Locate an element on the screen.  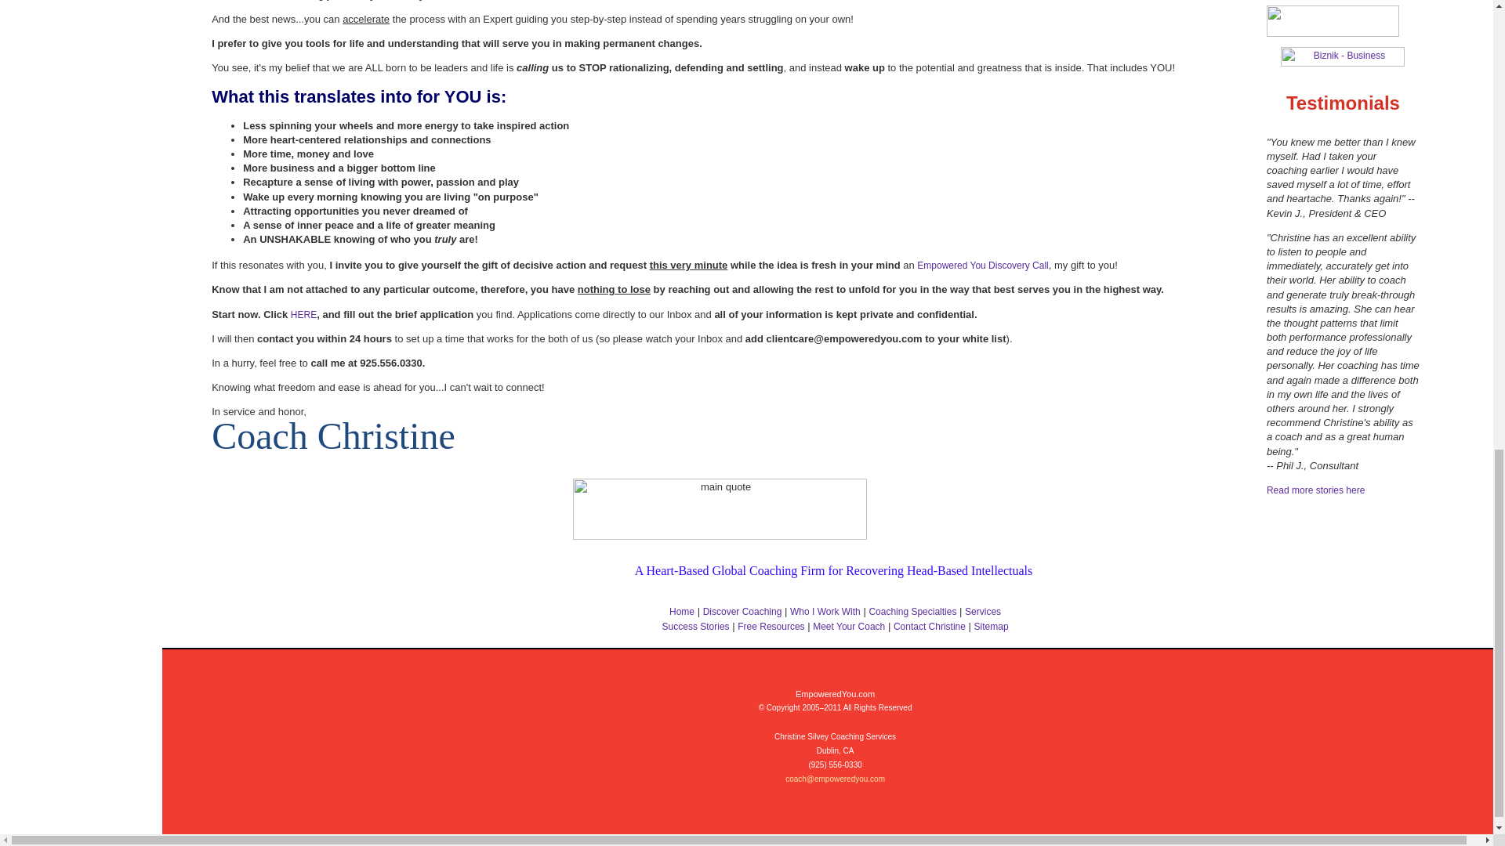
Meet Your Coach is located at coordinates (848, 626).